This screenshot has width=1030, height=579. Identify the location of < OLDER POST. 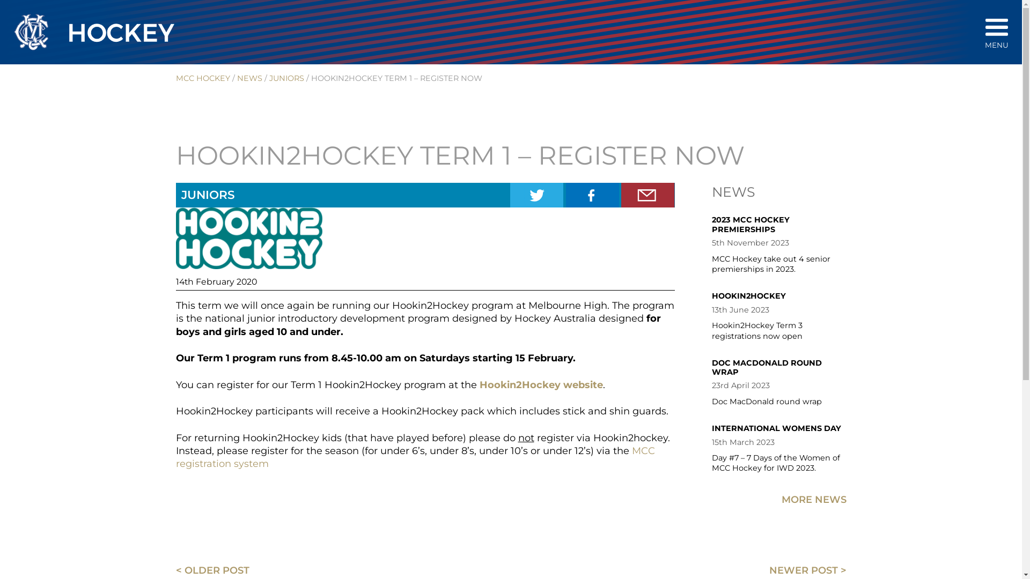
(212, 570).